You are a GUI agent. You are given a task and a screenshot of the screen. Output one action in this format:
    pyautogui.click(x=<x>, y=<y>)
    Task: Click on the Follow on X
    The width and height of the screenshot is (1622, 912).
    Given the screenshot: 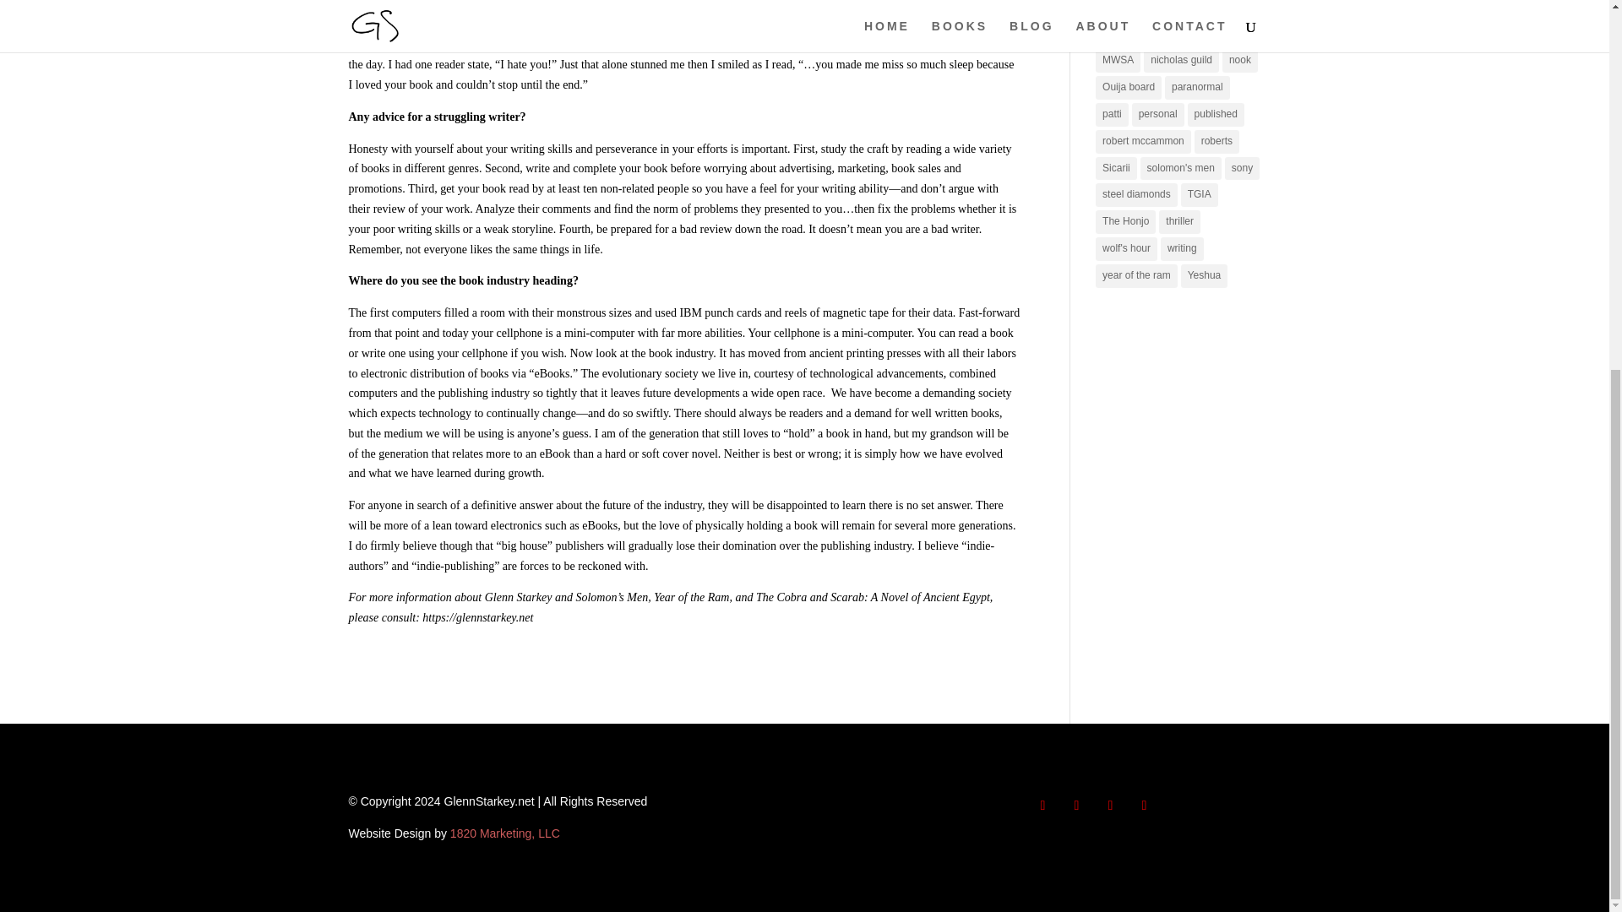 What is the action you would take?
    pyautogui.click(x=1076, y=806)
    